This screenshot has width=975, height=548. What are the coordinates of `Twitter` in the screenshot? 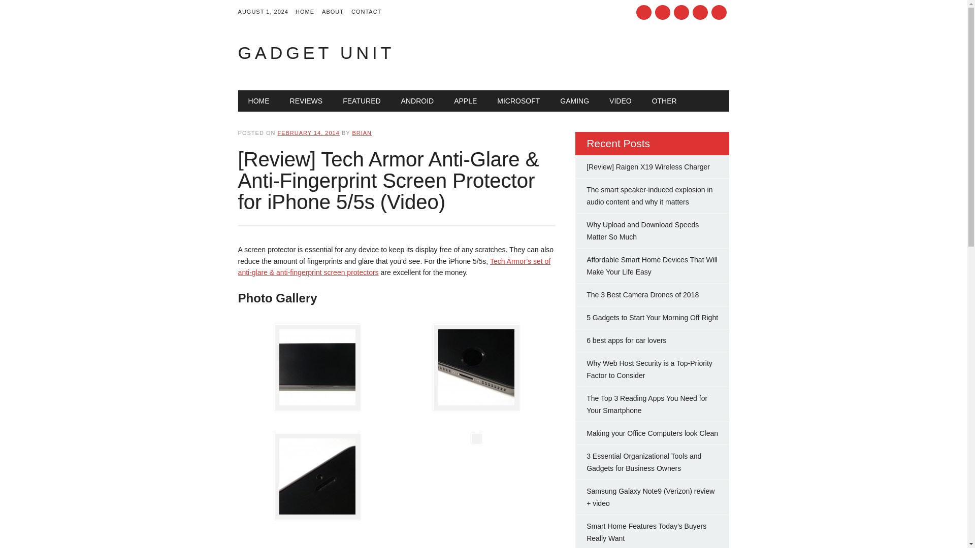 It's located at (644, 12).